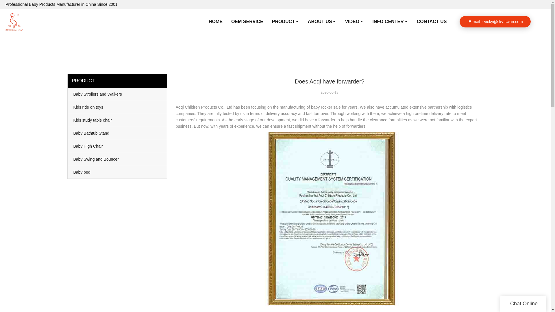 The height and width of the screenshot is (312, 555). What do you see at coordinates (117, 133) in the screenshot?
I see `Baby Bathtub Stand` at bounding box center [117, 133].